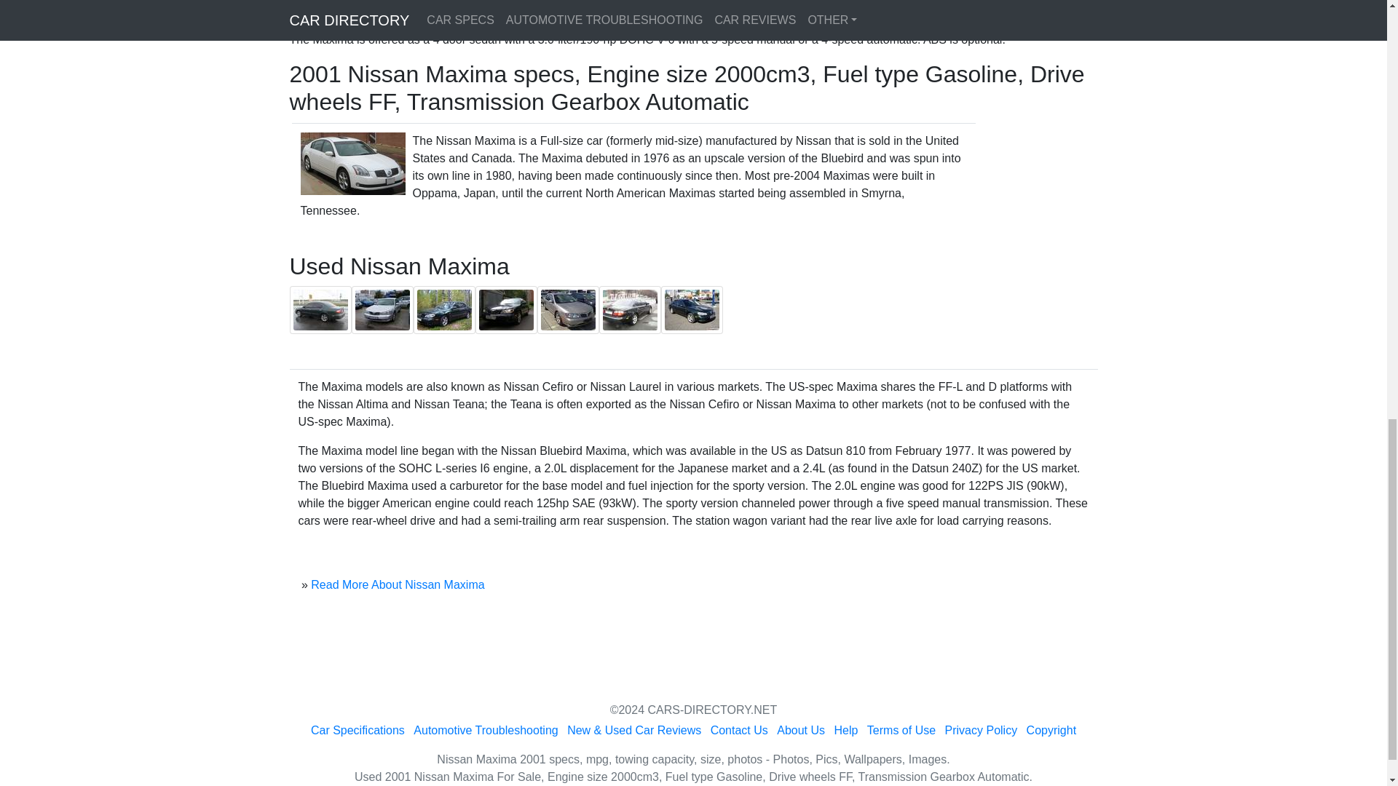 This screenshot has height=786, width=1398. What do you see at coordinates (504, 2) in the screenshot?
I see `Nissan Maxima Reviews` at bounding box center [504, 2].